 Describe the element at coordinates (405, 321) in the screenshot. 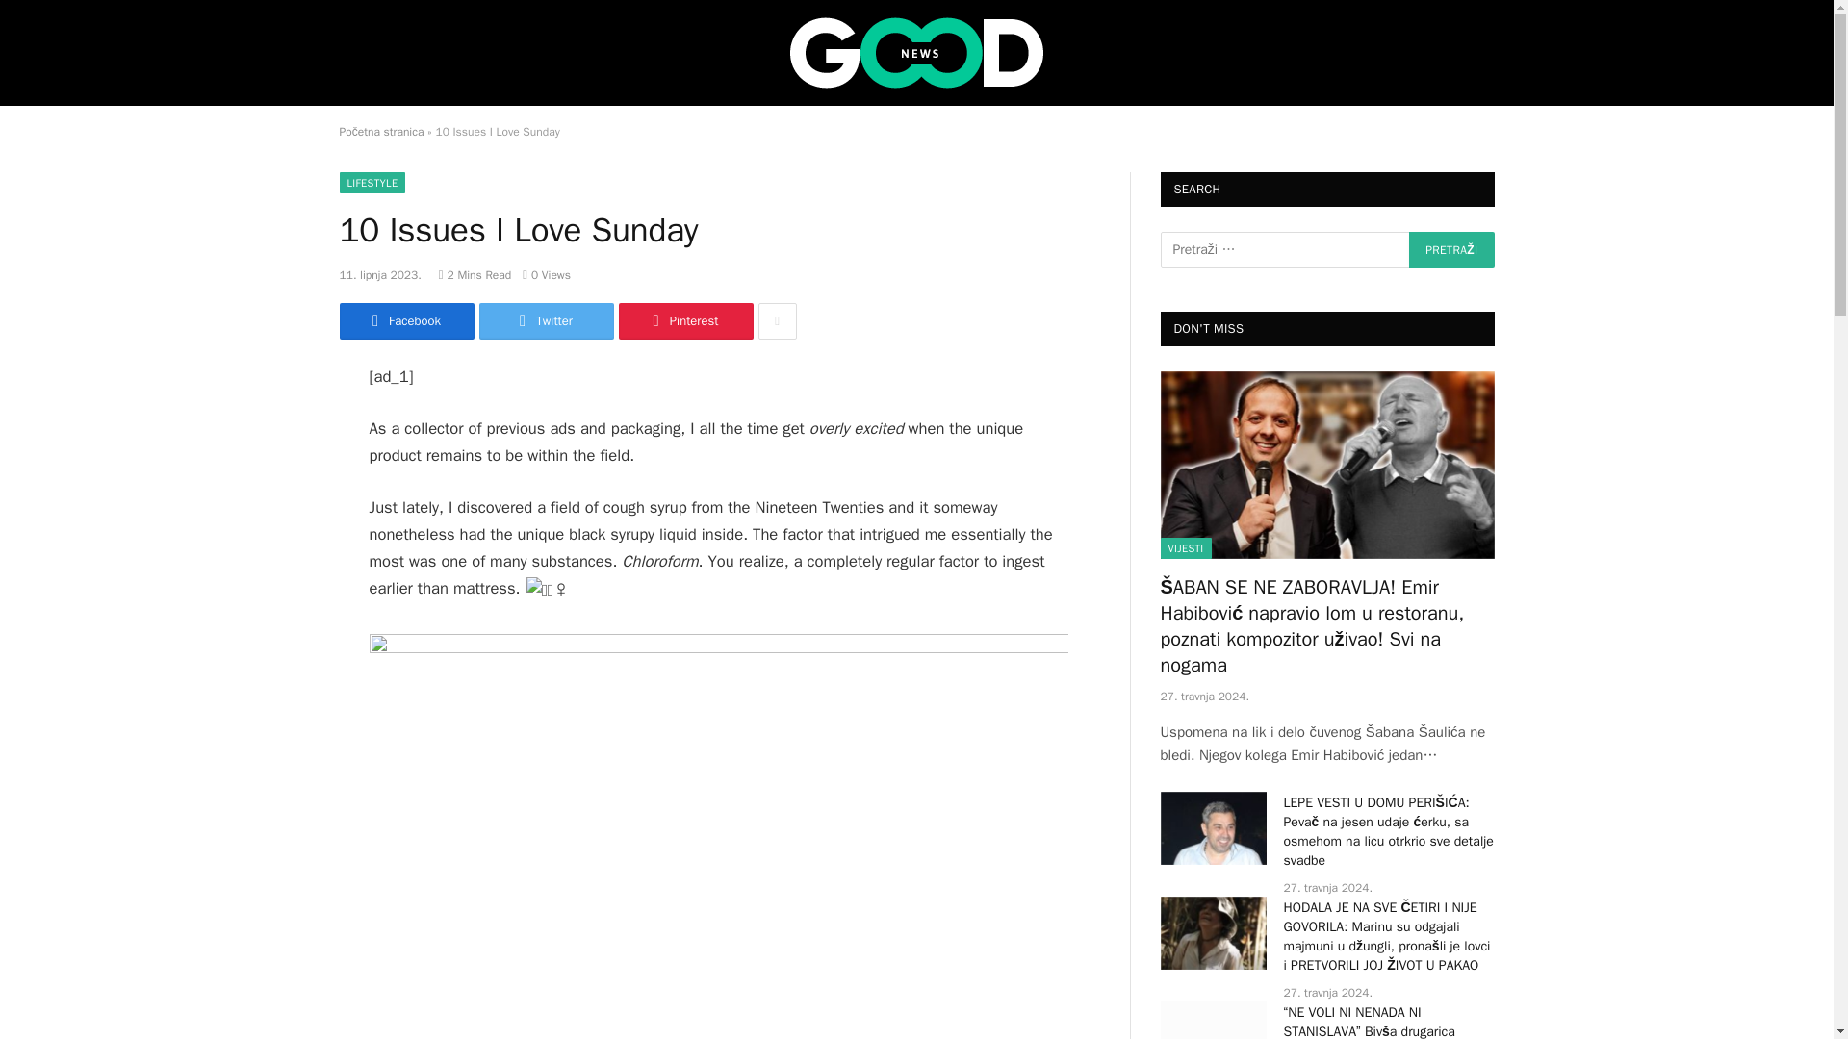

I see `Facebook` at that location.